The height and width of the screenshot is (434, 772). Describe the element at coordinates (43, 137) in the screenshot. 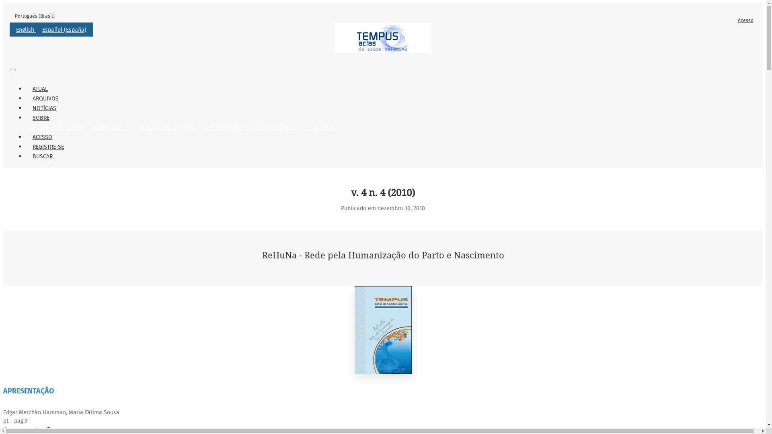

I see `ACESSO` at that location.